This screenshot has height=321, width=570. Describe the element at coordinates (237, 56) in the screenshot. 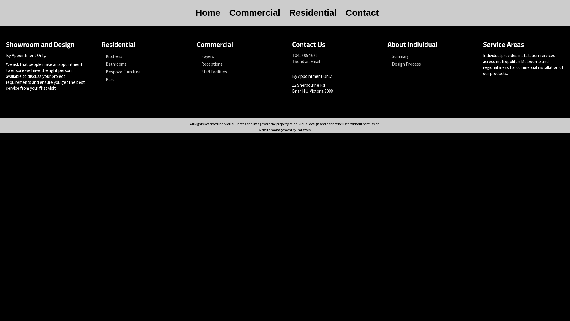

I see `Foyers` at that location.